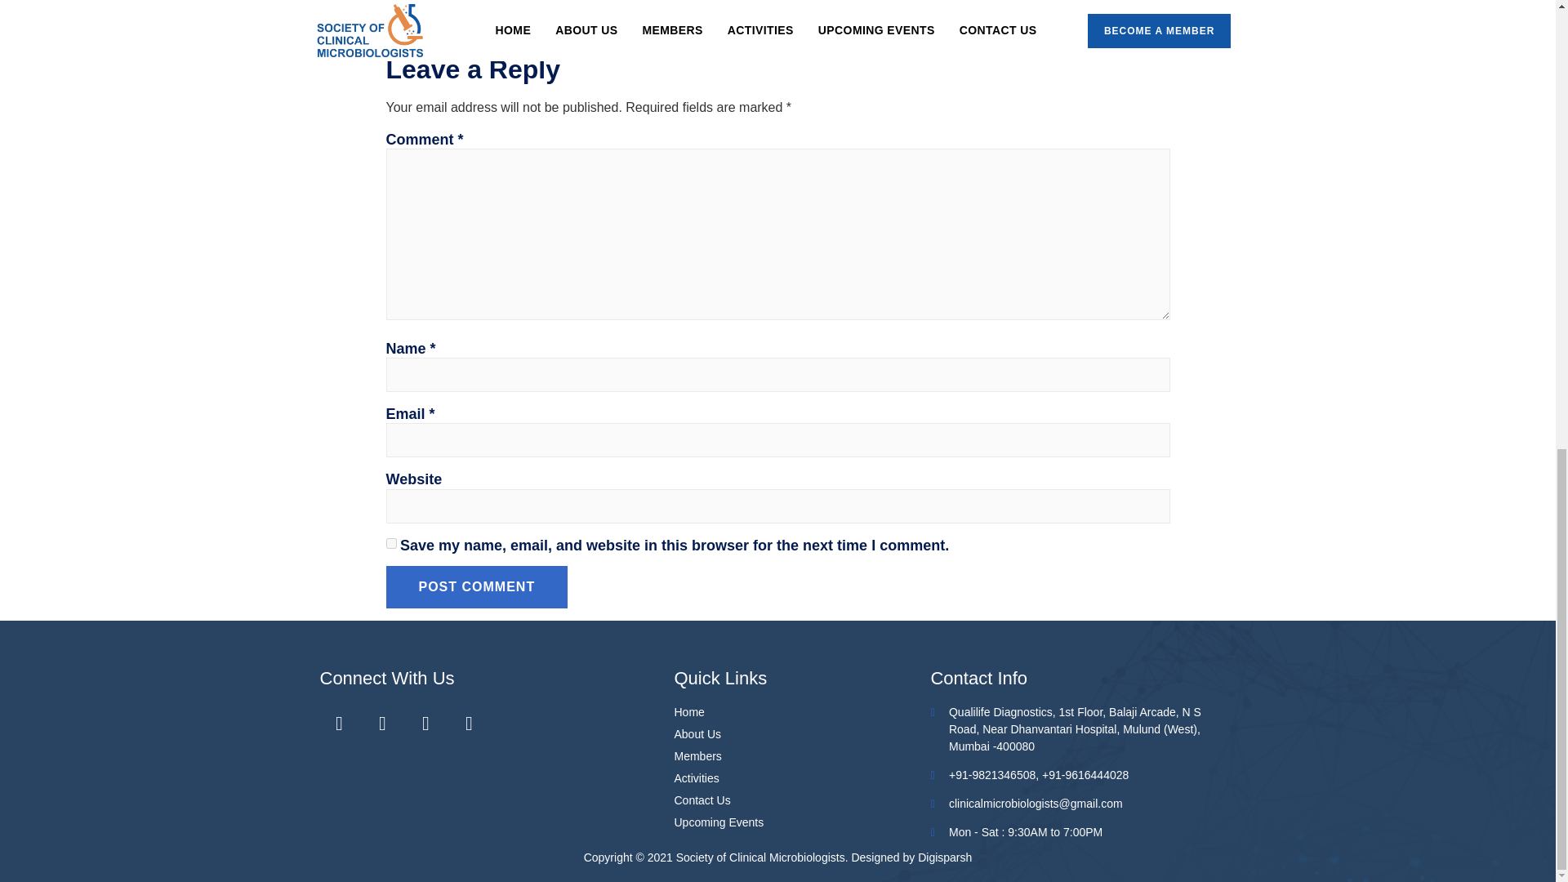 This screenshot has height=882, width=1568. I want to click on Upcoming Events, so click(802, 822).